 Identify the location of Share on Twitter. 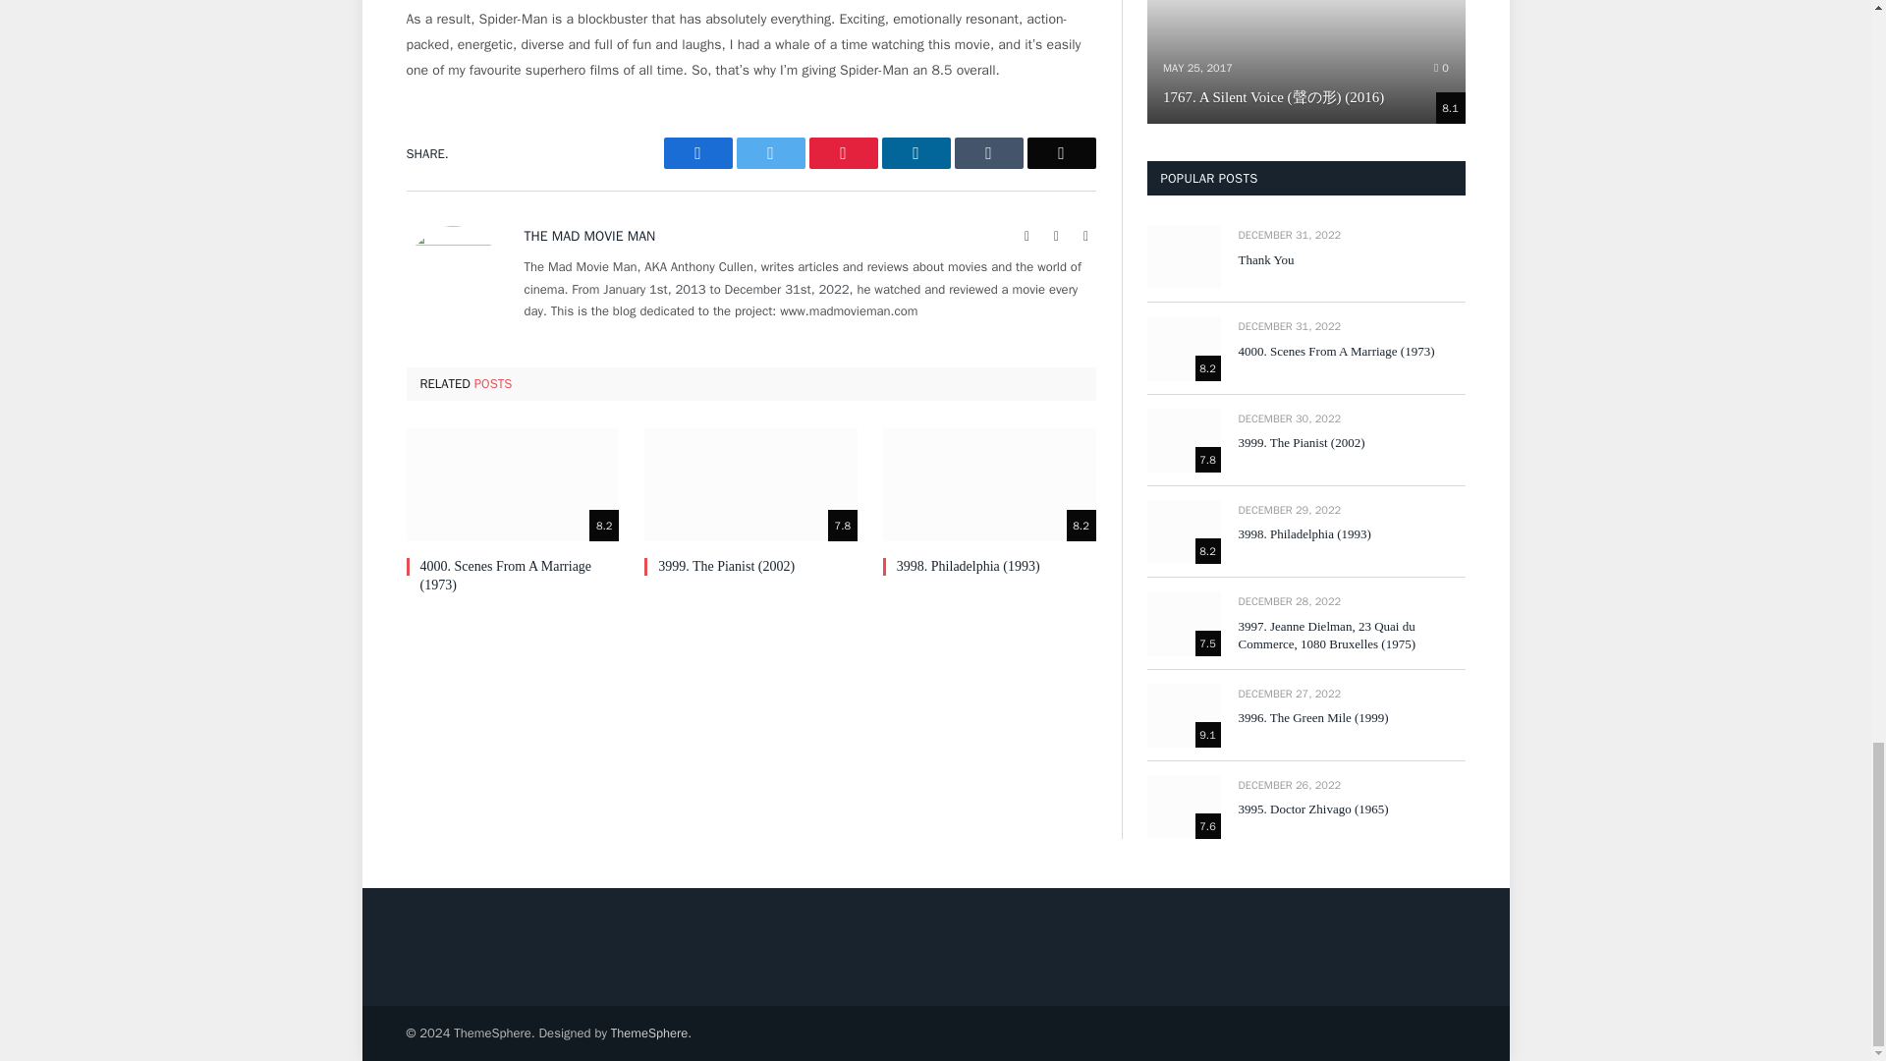
(770, 153).